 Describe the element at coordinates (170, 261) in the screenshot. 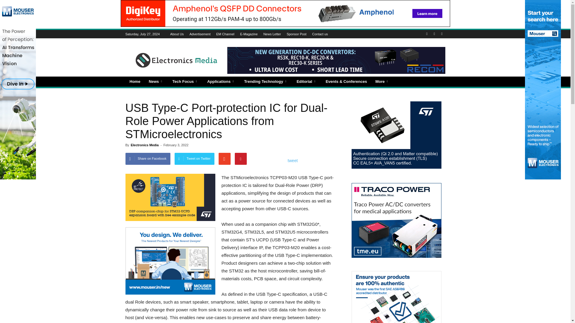

I see `advertisement` at that location.